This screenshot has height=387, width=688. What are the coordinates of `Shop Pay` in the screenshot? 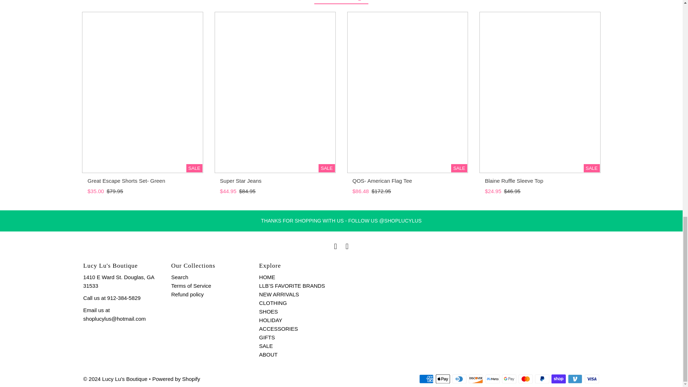 It's located at (558, 379).